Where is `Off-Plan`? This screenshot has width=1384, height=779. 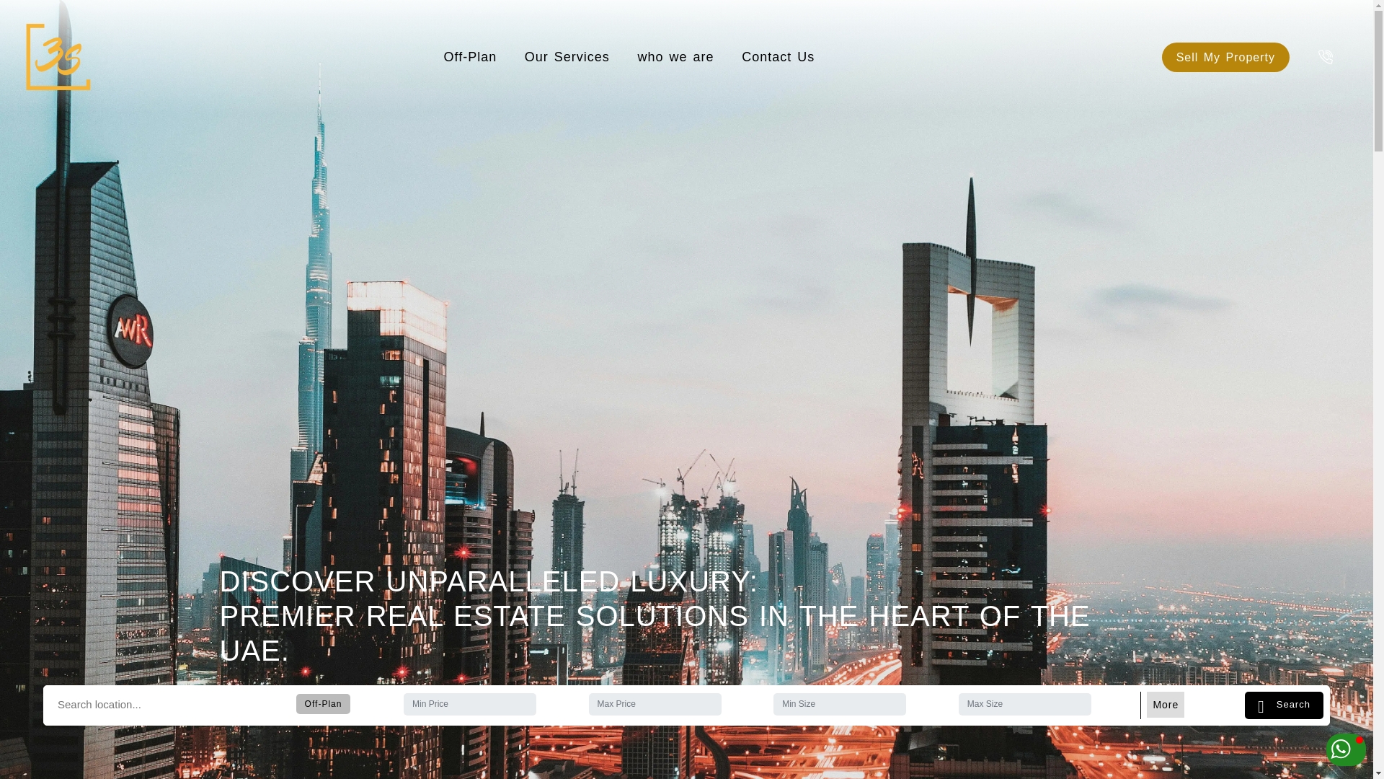
Off-Plan is located at coordinates (301, 692).